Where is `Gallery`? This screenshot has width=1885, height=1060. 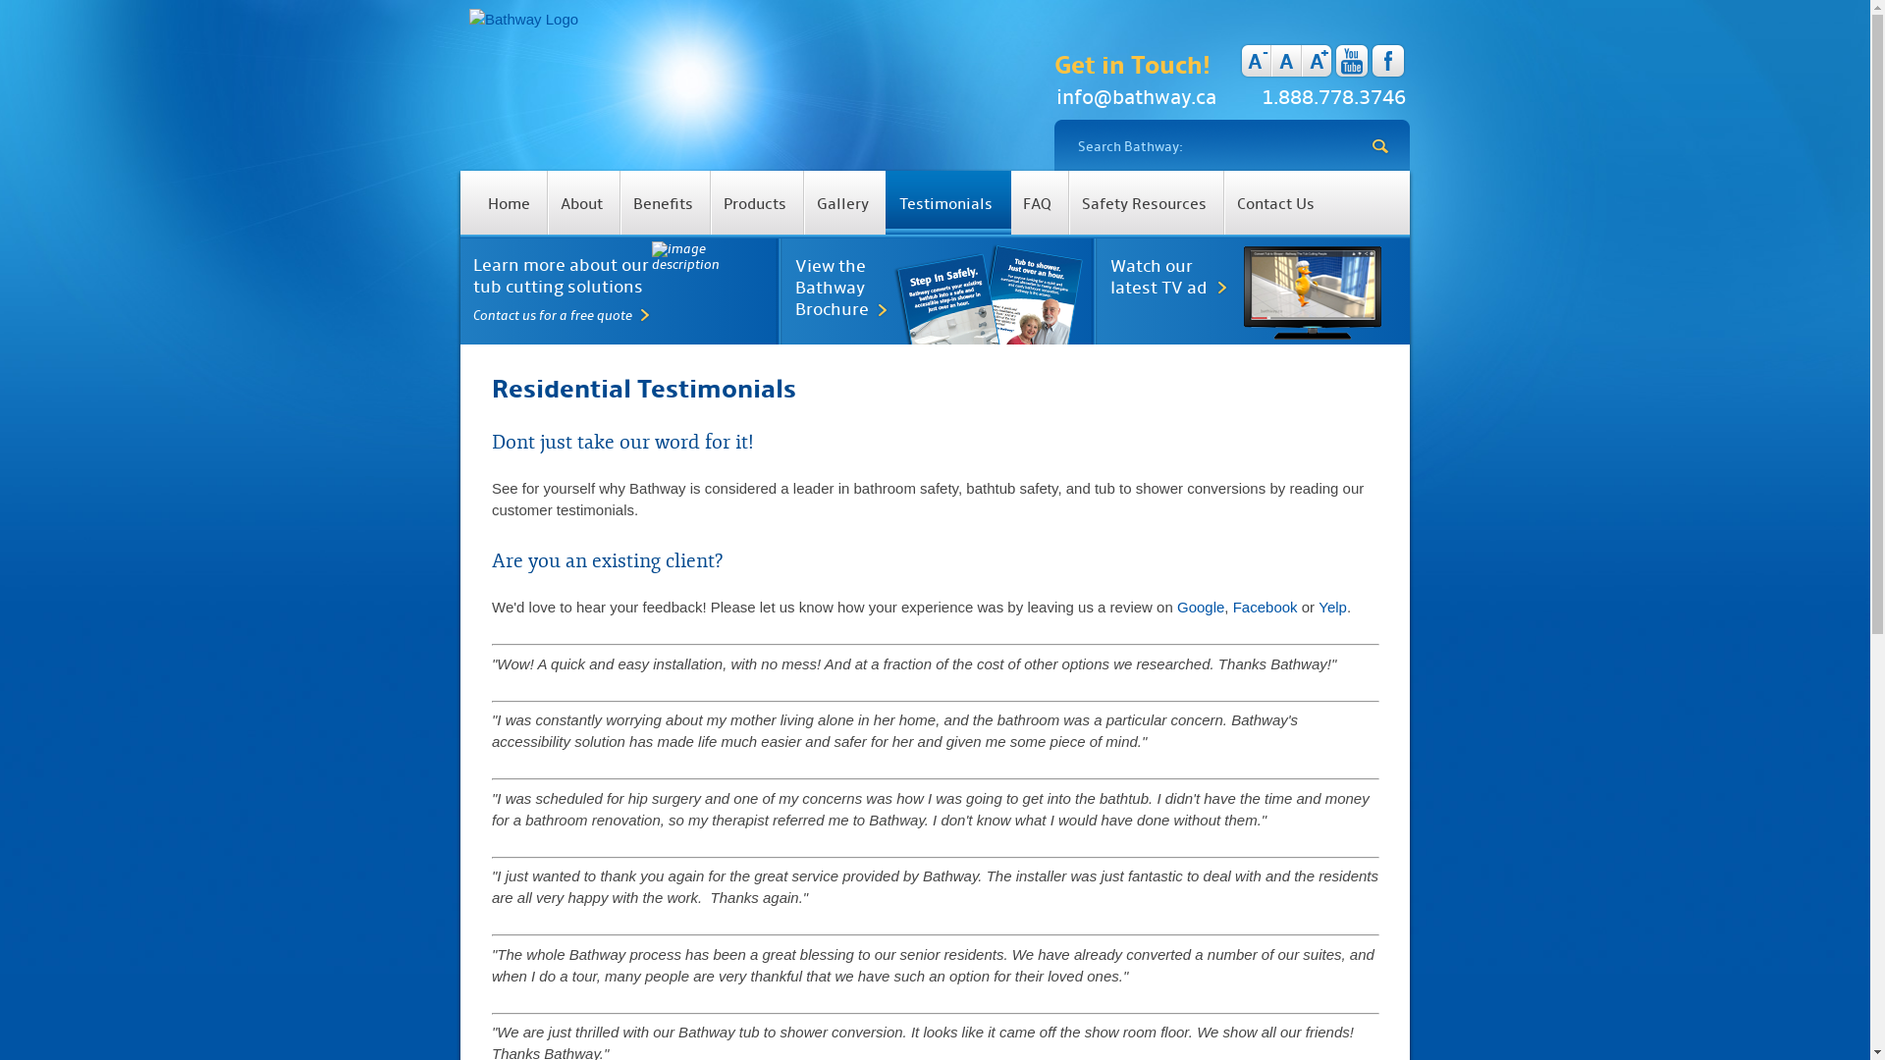 Gallery is located at coordinates (843, 202).